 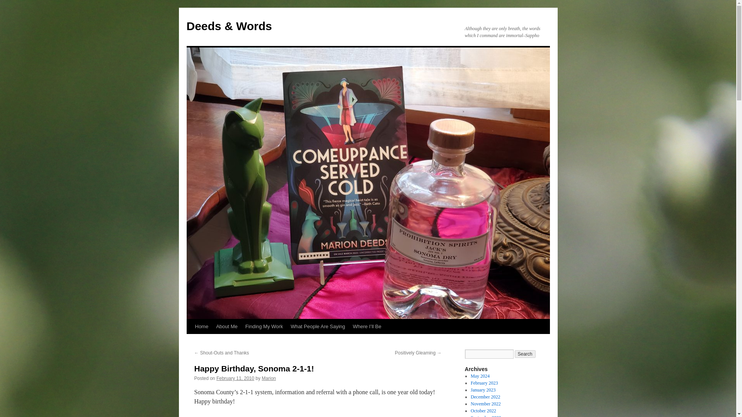 What do you see at coordinates (235, 378) in the screenshot?
I see `6:00 am` at bounding box center [235, 378].